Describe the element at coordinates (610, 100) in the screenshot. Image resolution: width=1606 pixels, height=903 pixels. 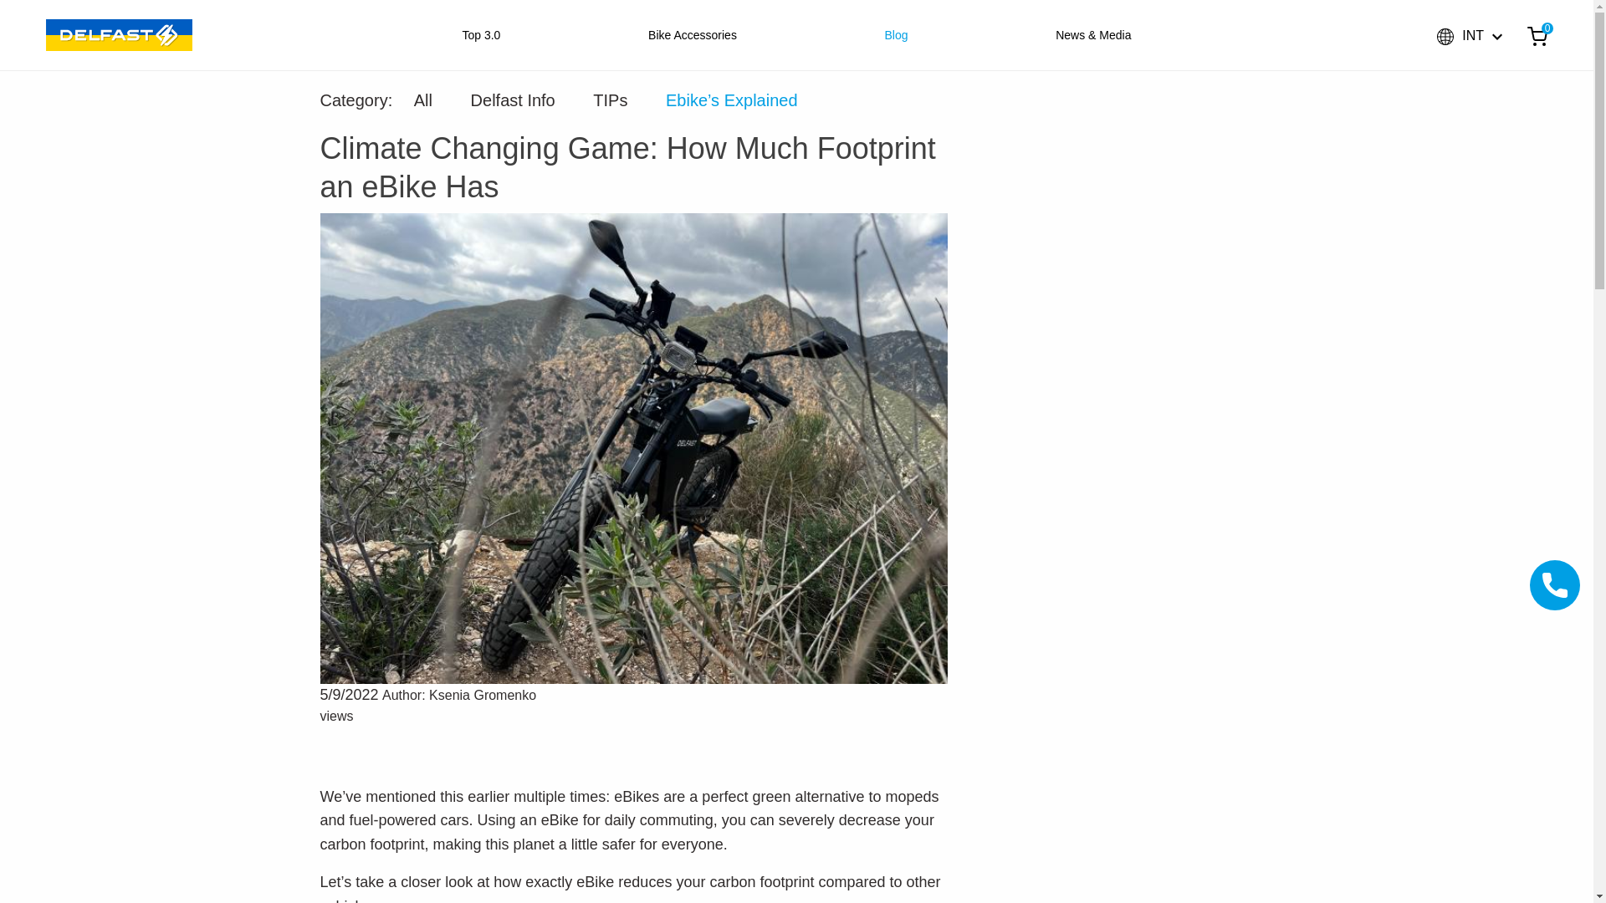
I see `TIPs` at that location.